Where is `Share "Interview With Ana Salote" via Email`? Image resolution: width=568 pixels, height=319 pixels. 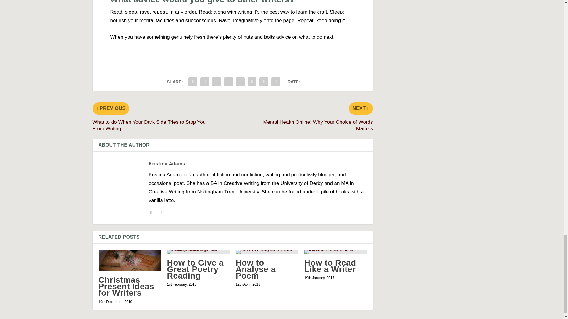 Share "Interview With Ana Salote" via Email is located at coordinates (276, 82).